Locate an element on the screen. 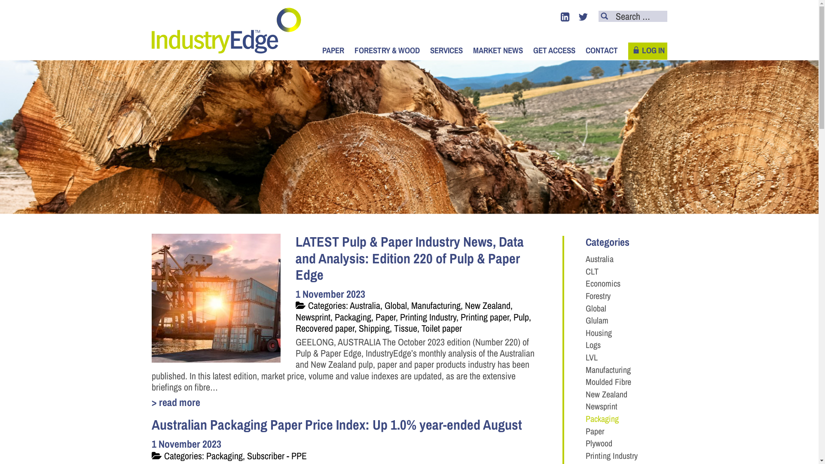  Printing Industry is located at coordinates (611, 455).